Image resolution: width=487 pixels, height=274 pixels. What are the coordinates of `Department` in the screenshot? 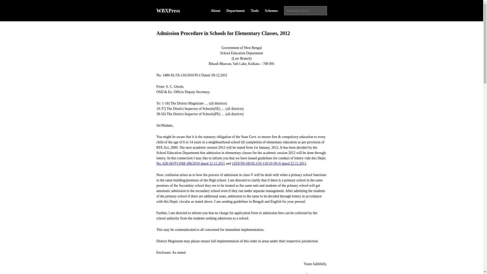 It's located at (235, 11).